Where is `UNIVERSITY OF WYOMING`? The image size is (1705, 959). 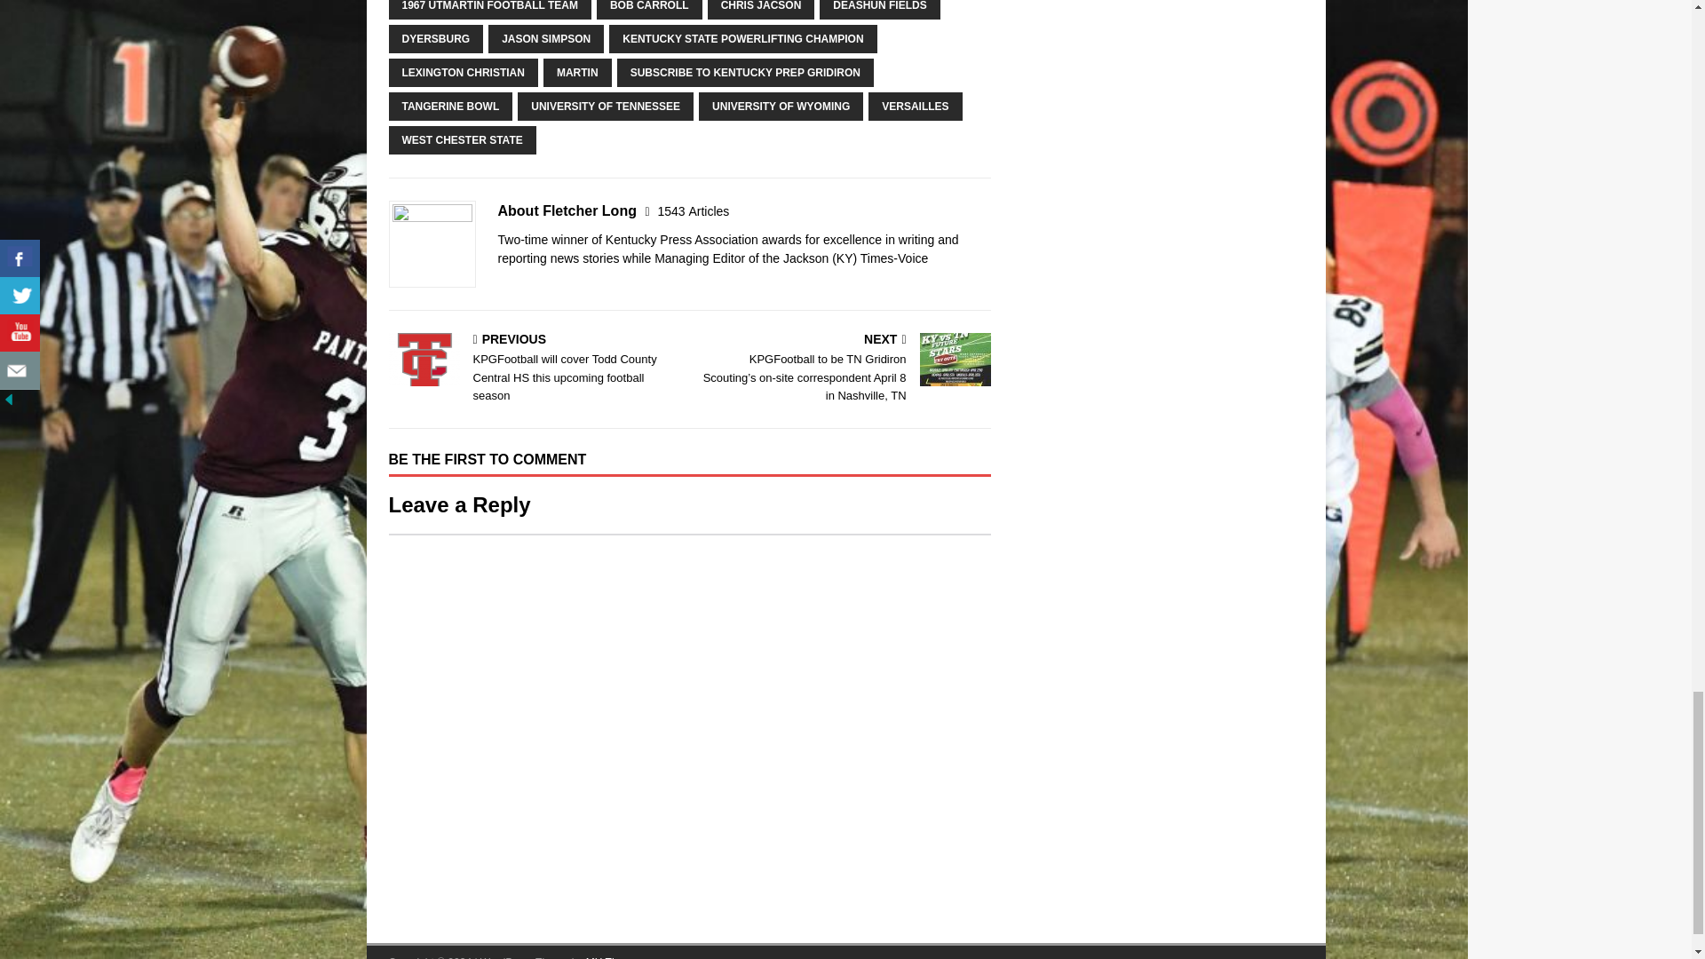
UNIVERSITY OF WYOMING is located at coordinates (781, 107).